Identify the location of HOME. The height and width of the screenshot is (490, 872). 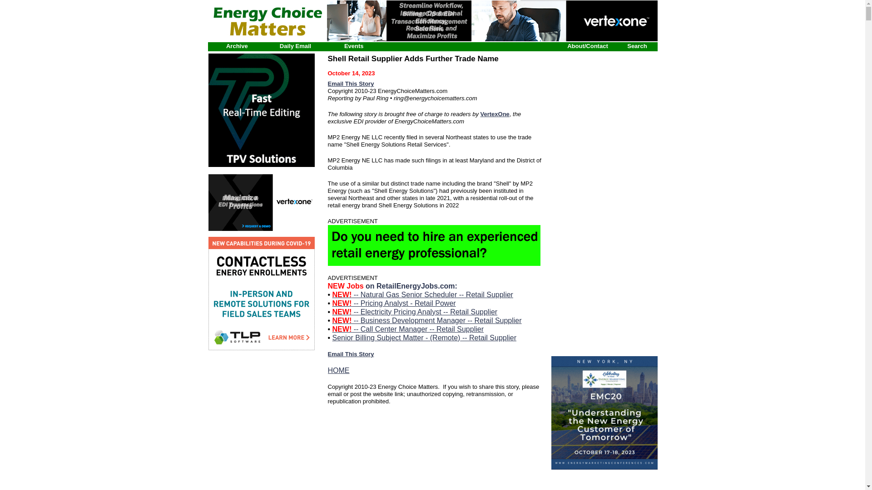
(338, 370).